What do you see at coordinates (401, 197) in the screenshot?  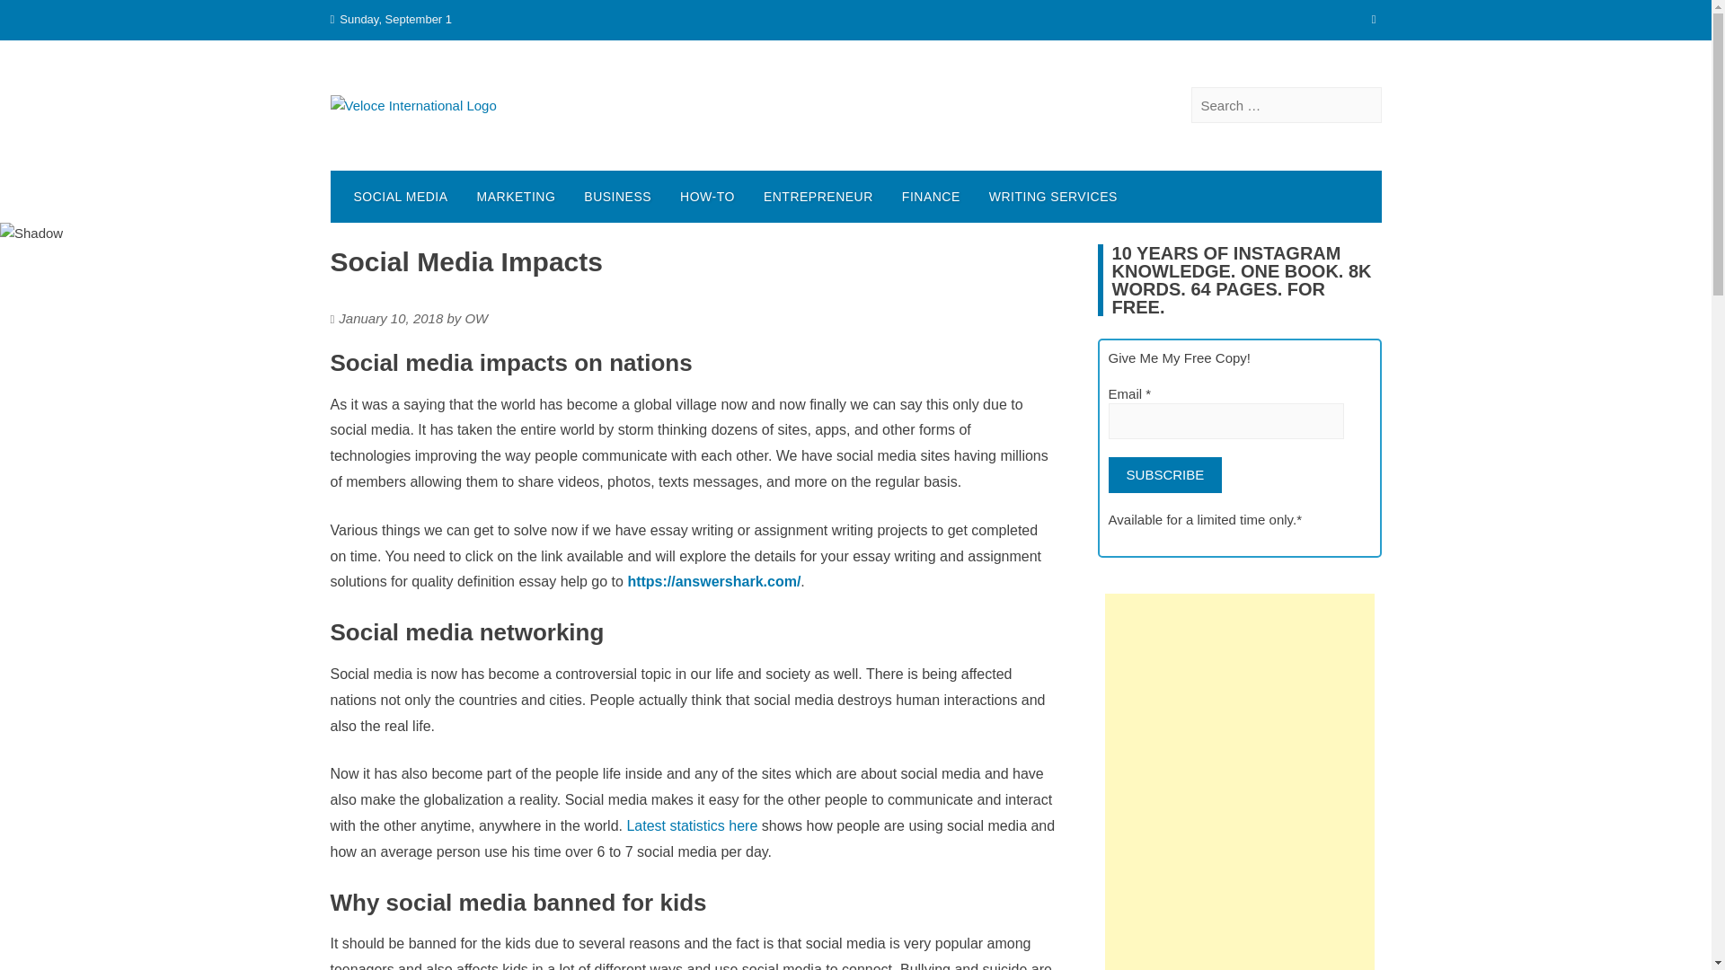 I see `SOCIAL MEDIA` at bounding box center [401, 197].